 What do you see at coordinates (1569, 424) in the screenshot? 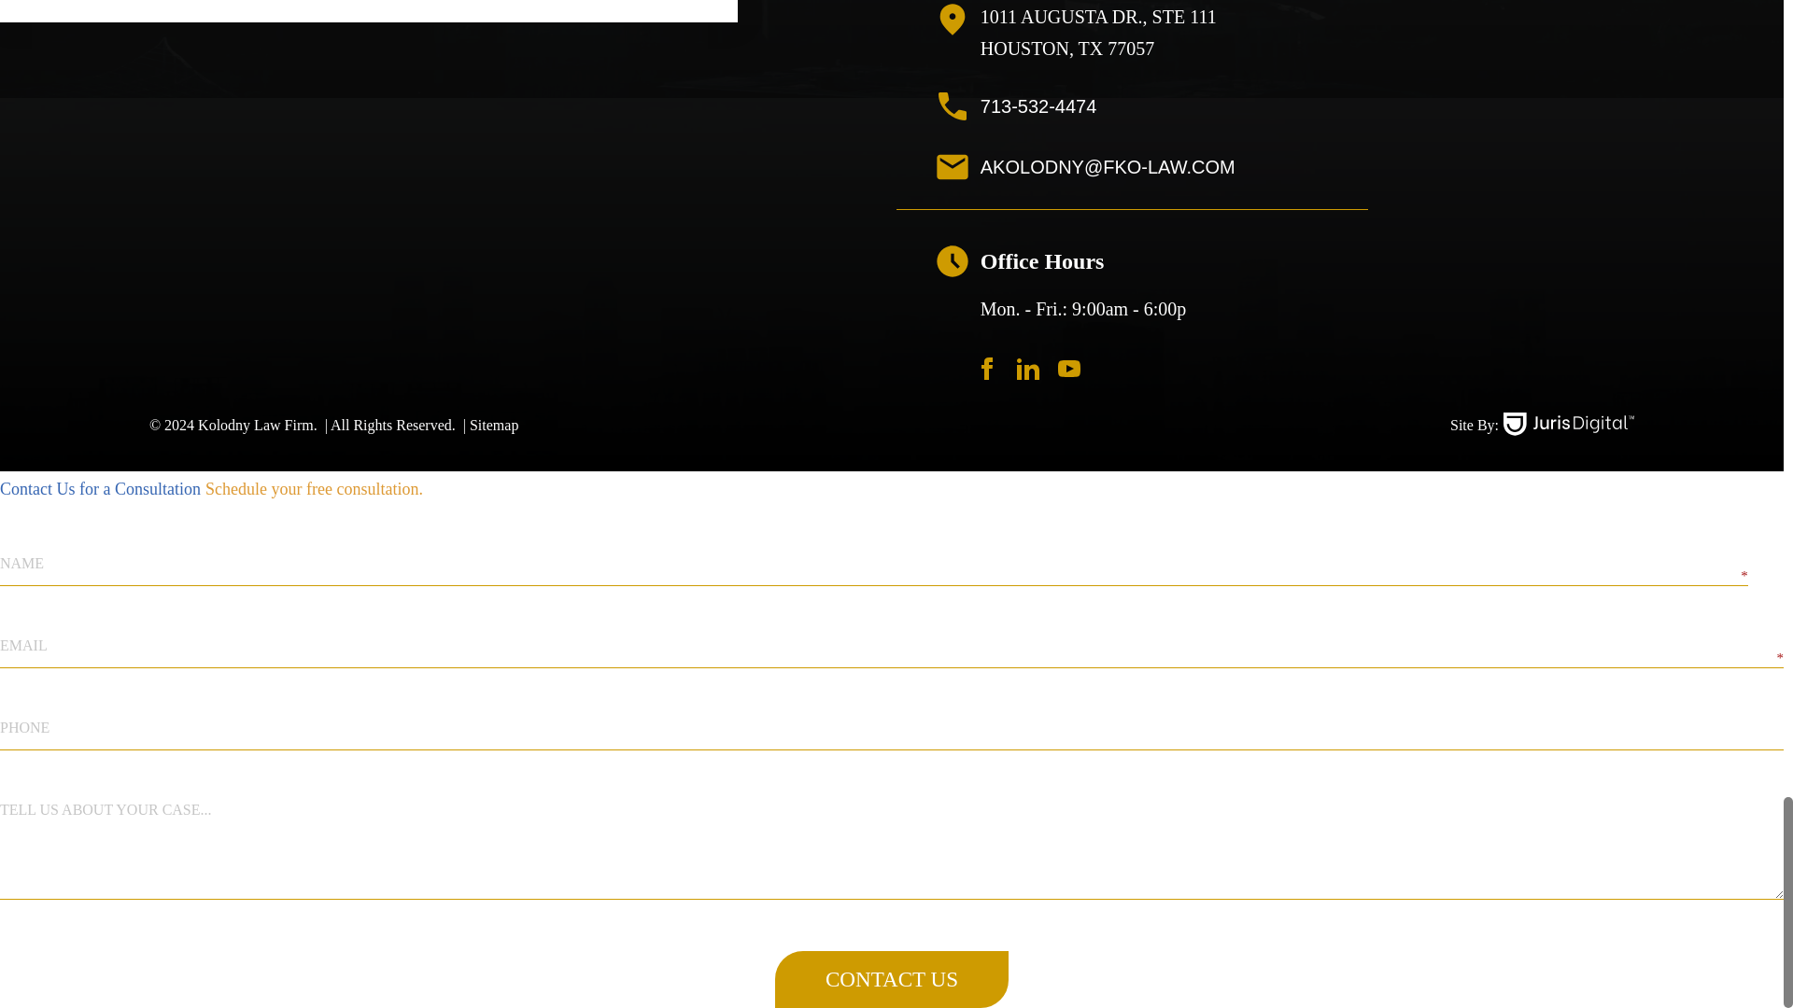
I see `Site by Juris Digital Law Firm Marketing` at bounding box center [1569, 424].